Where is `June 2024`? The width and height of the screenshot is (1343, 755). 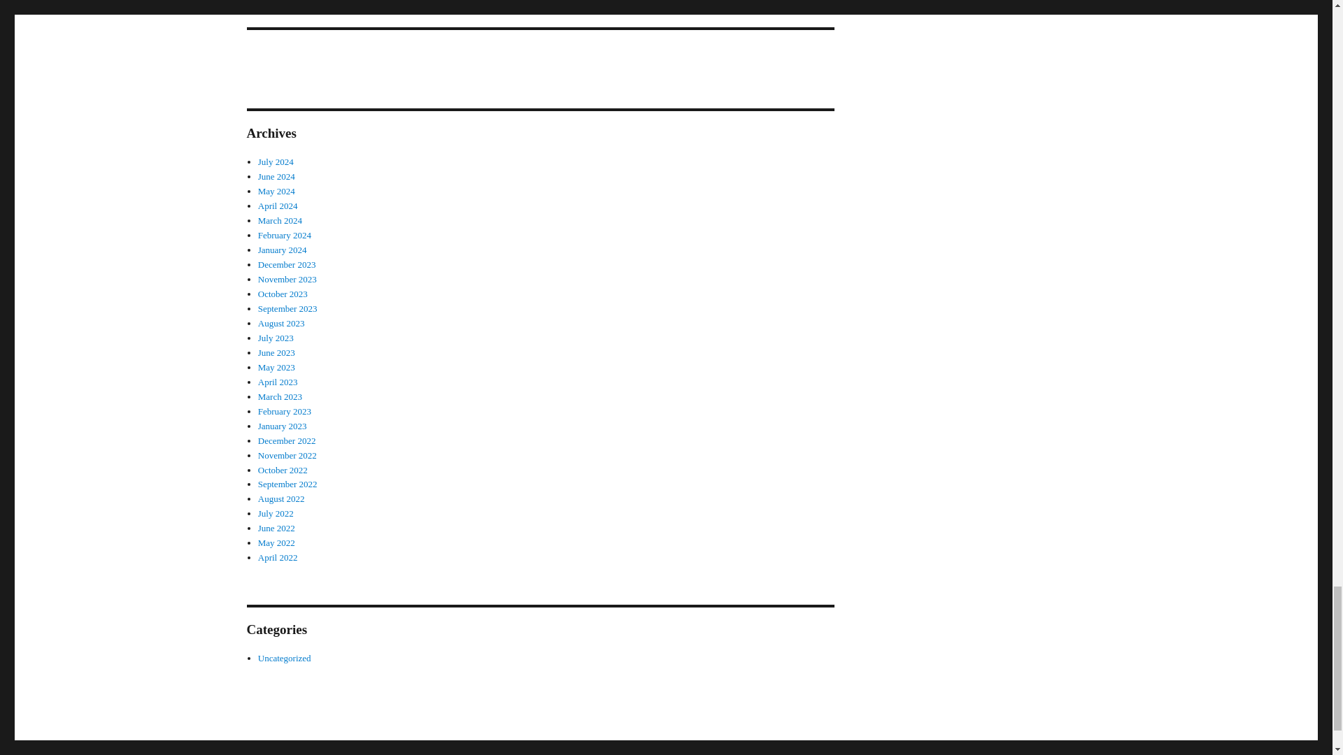 June 2024 is located at coordinates (276, 176).